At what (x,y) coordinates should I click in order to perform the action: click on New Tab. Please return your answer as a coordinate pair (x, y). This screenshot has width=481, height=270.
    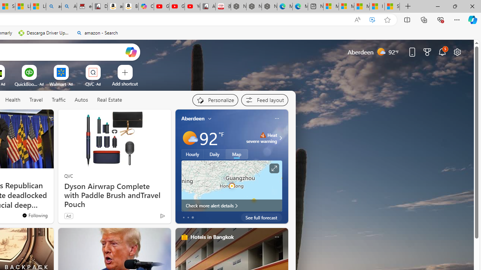
    Looking at the image, I should click on (408, 7).